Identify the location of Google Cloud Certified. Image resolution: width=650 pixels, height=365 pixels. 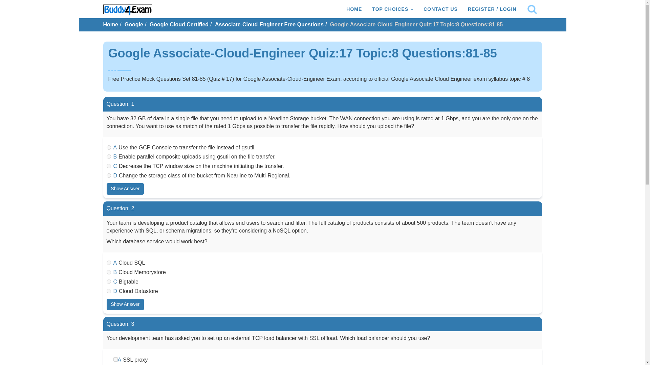
(179, 24).